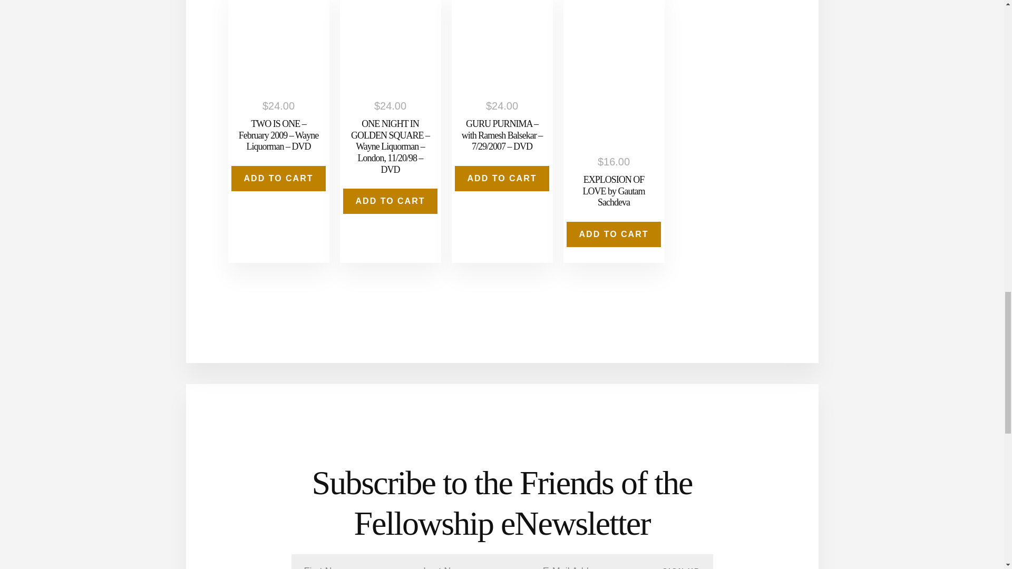 The width and height of the screenshot is (1012, 569). I want to click on ADD TO CART, so click(502, 178).